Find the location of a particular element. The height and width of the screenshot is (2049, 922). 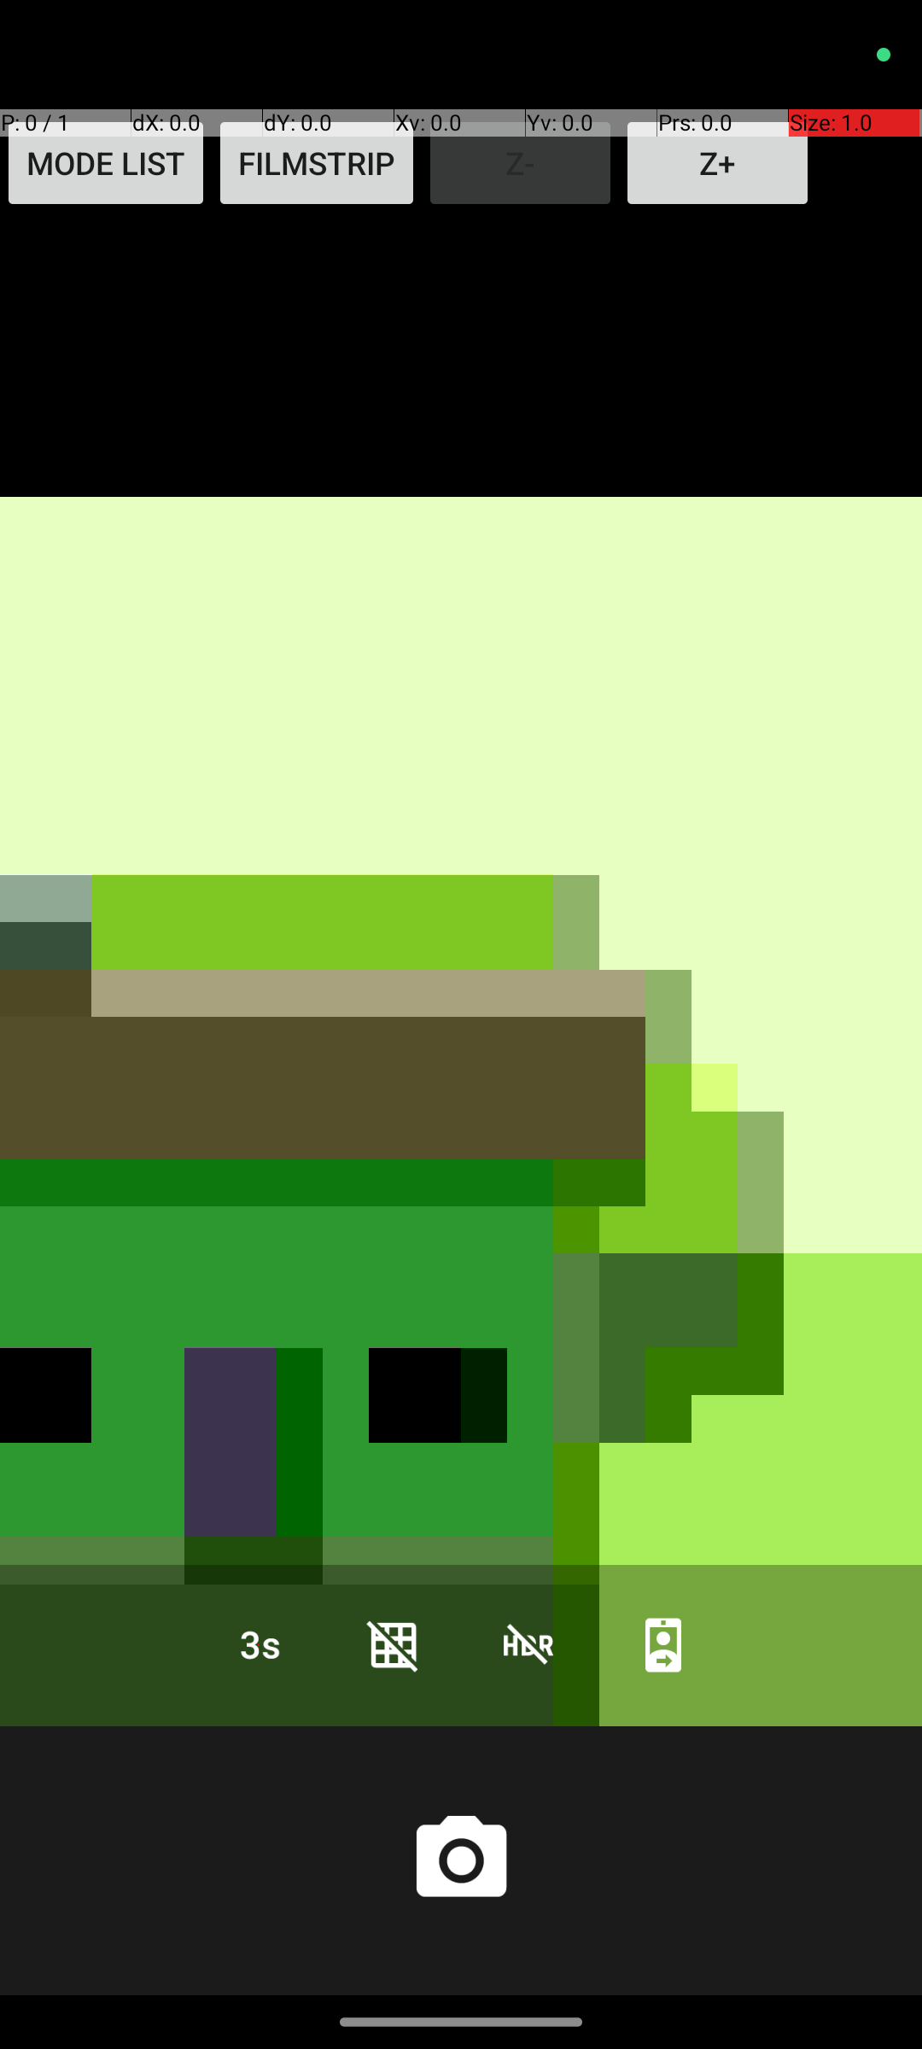

Countdown timer duration is set to 3 seconds is located at coordinates (259, 1644).